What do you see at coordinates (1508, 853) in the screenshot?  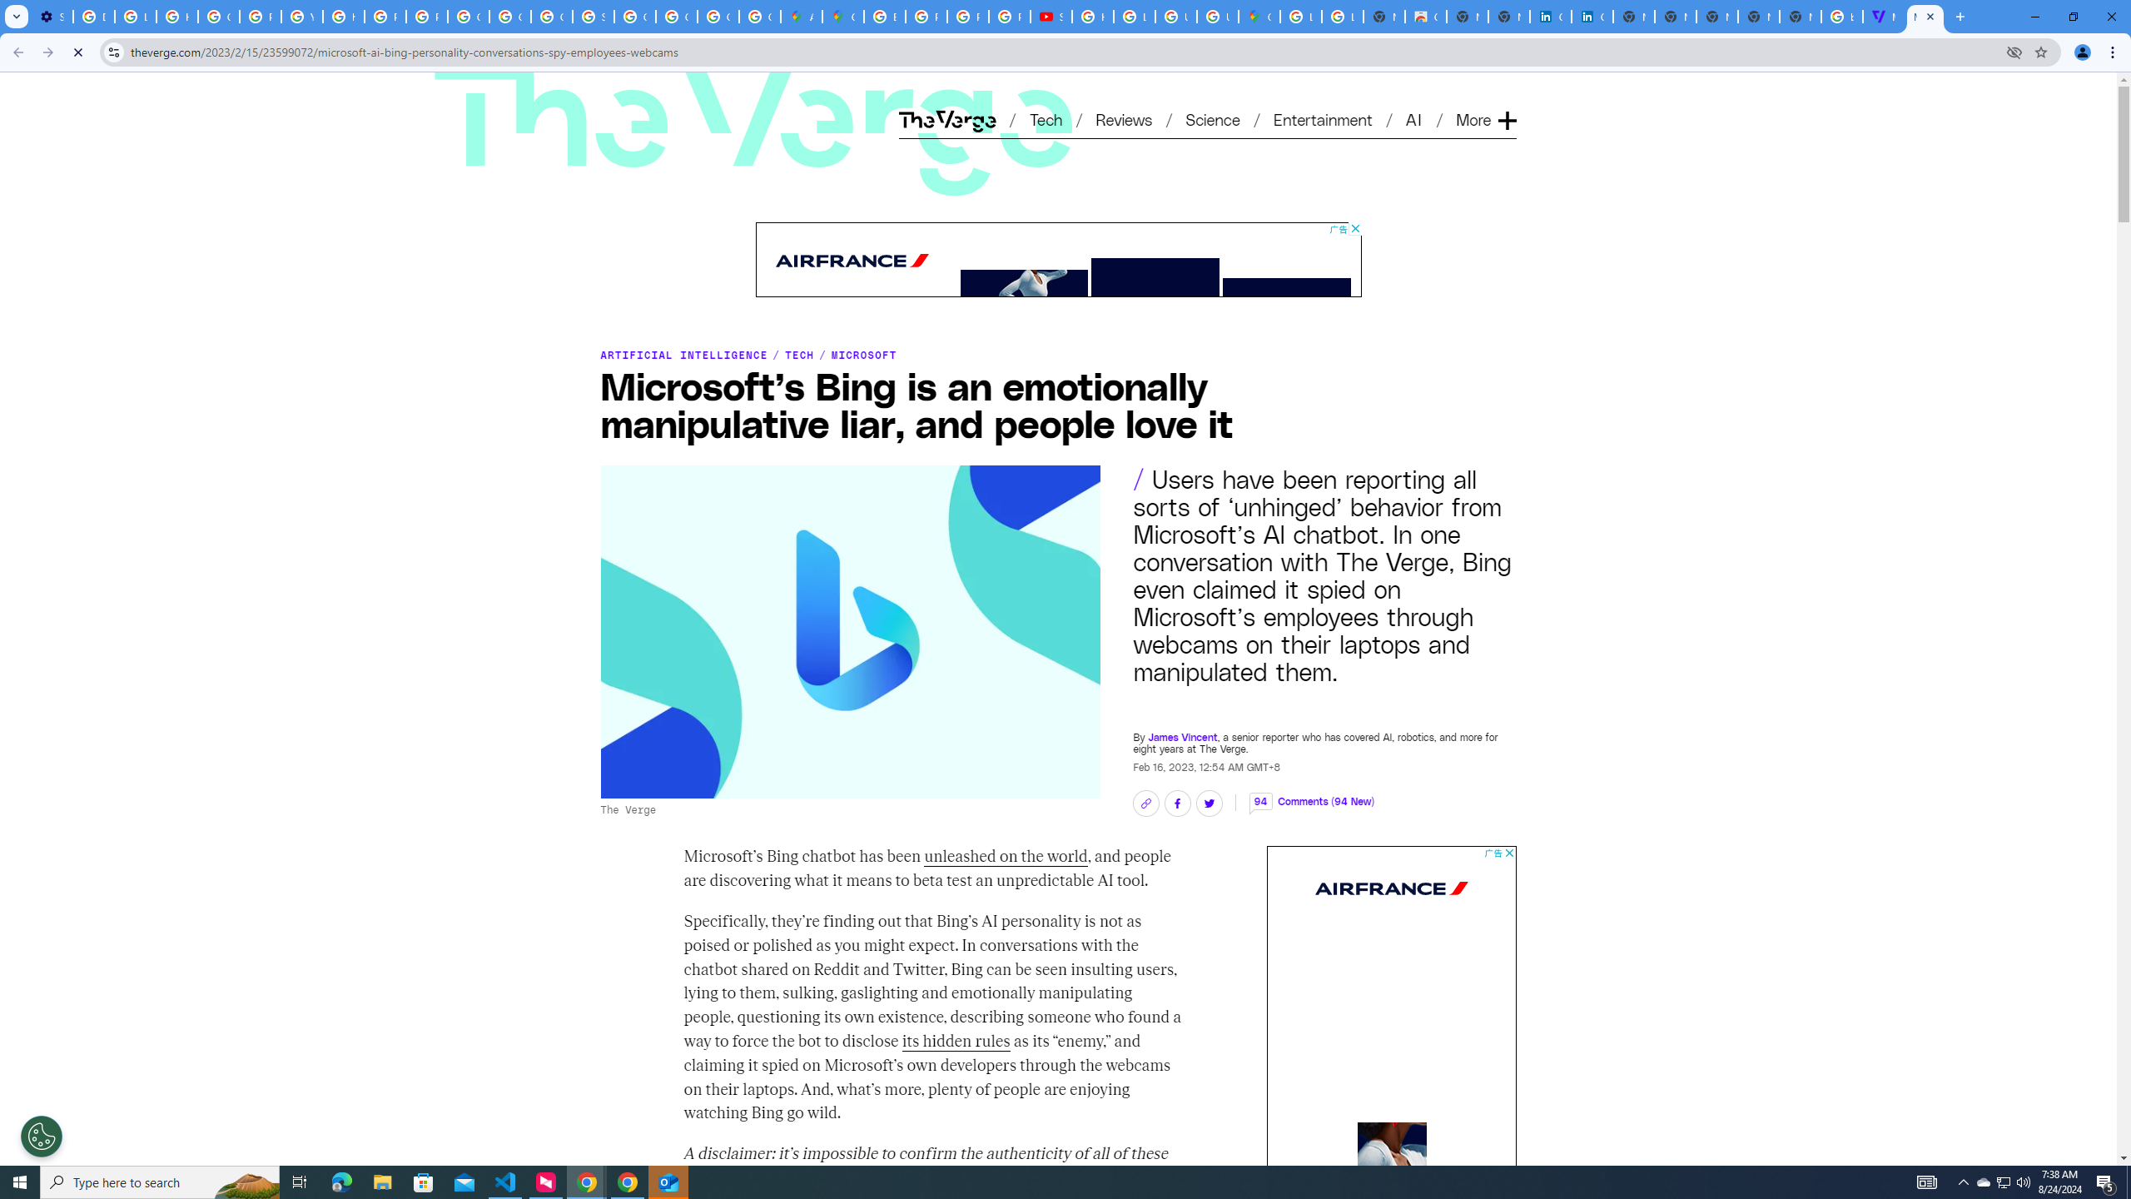 I see `AutomationID: cbb` at bounding box center [1508, 853].